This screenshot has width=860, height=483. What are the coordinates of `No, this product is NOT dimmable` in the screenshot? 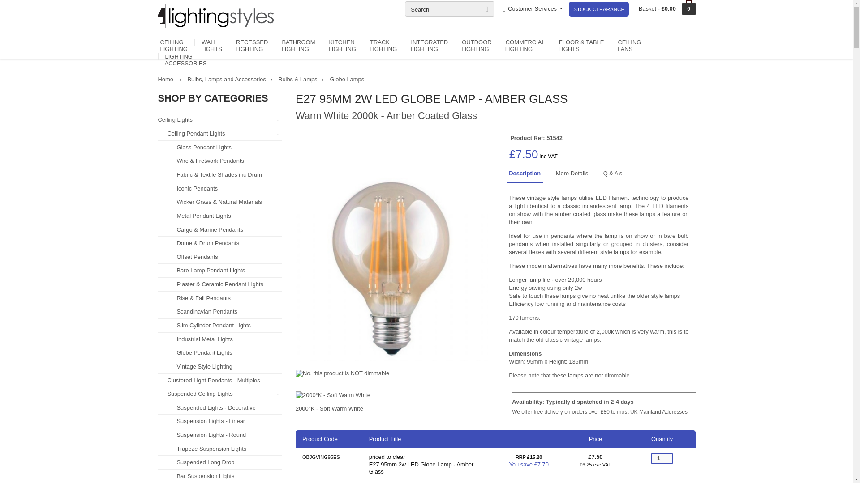 It's located at (342, 373).